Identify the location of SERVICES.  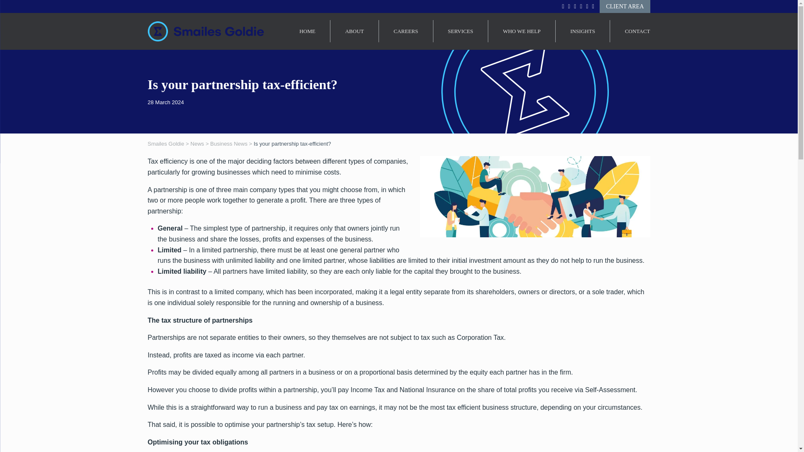
(460, 31).